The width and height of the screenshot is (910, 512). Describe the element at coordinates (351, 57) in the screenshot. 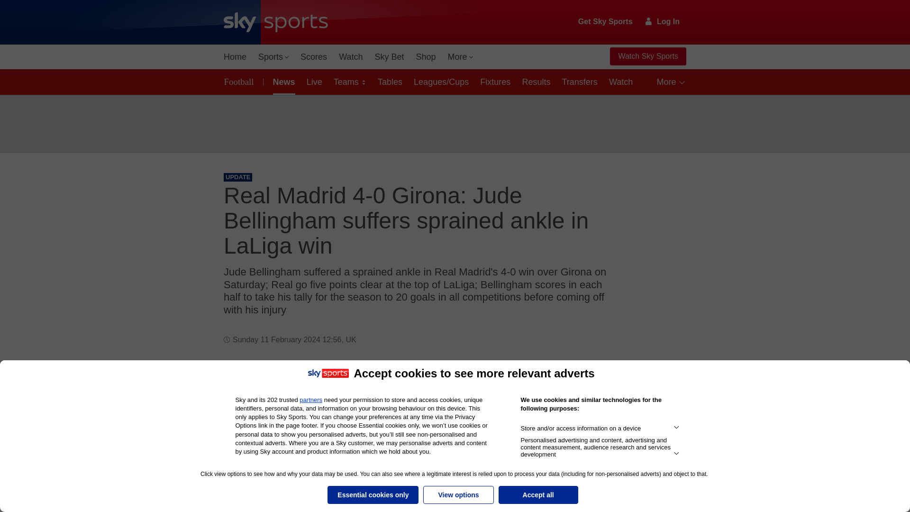

I see `Watch` at that location.